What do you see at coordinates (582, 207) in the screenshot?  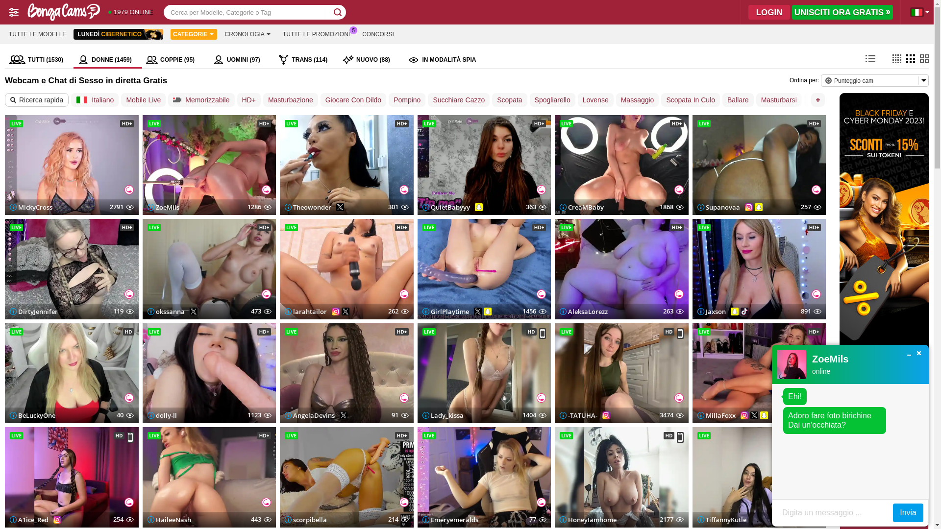 I see `CreaMBaby` at bounding box center [582, 207].